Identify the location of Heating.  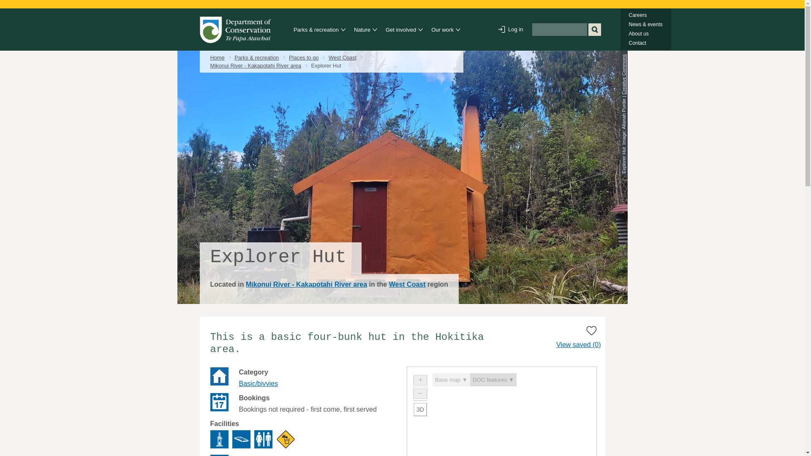
(219, 439).